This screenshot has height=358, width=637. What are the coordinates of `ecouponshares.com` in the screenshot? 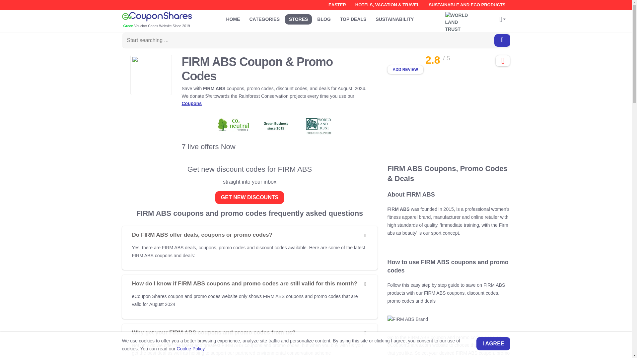 It's located at (167, 20).